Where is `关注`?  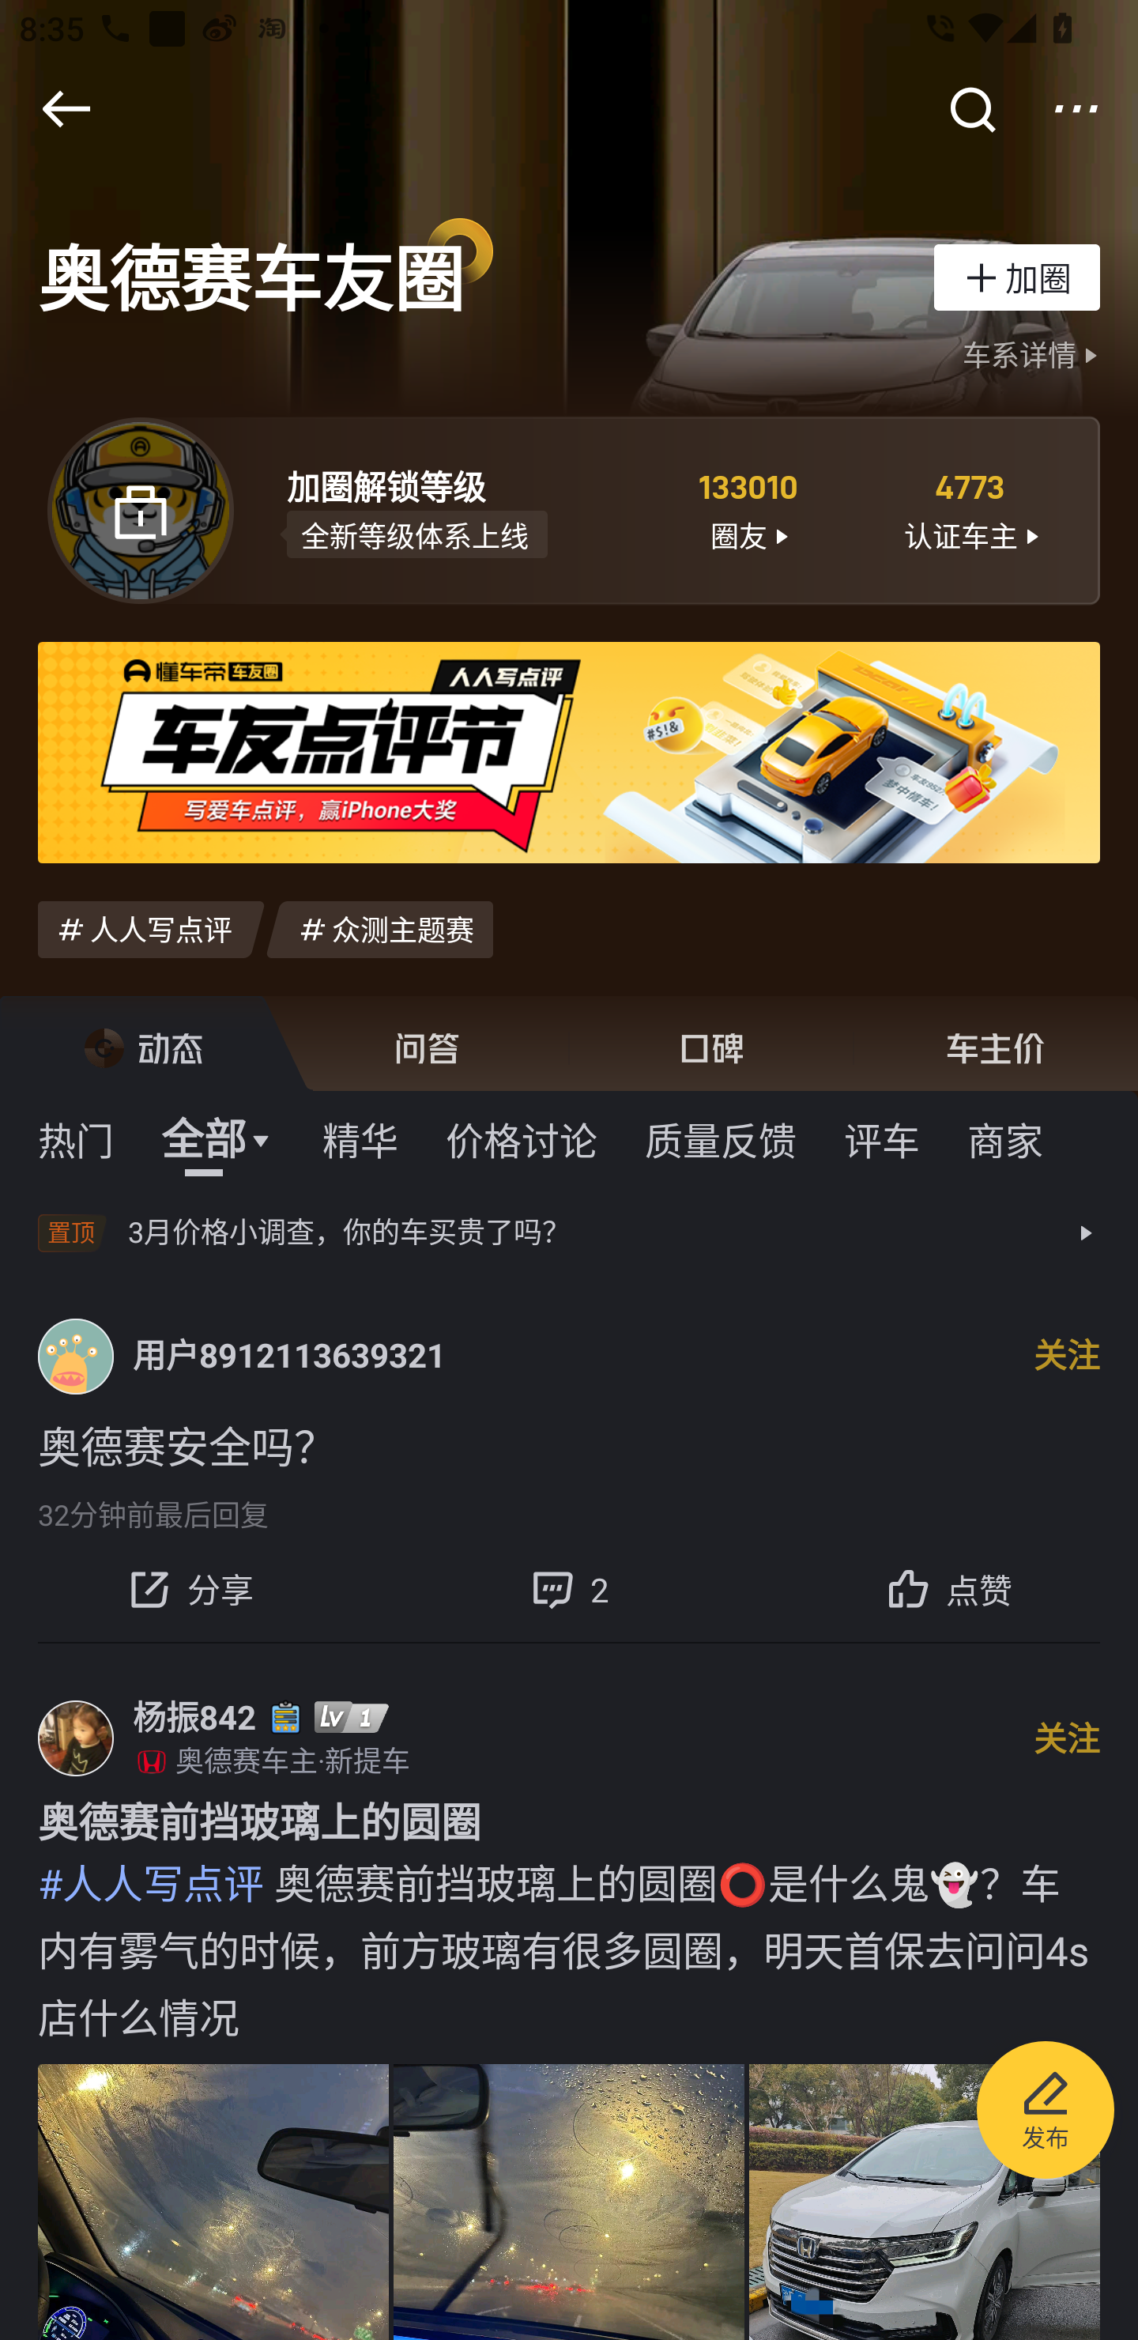
关注 is located at coordinates (1067, 1738).